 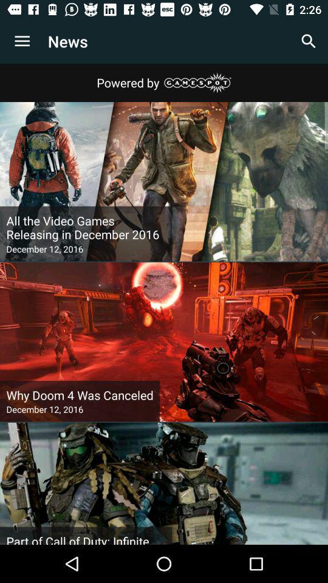 I want to click on launch icon to the left of news, so click(x=22, y=41).